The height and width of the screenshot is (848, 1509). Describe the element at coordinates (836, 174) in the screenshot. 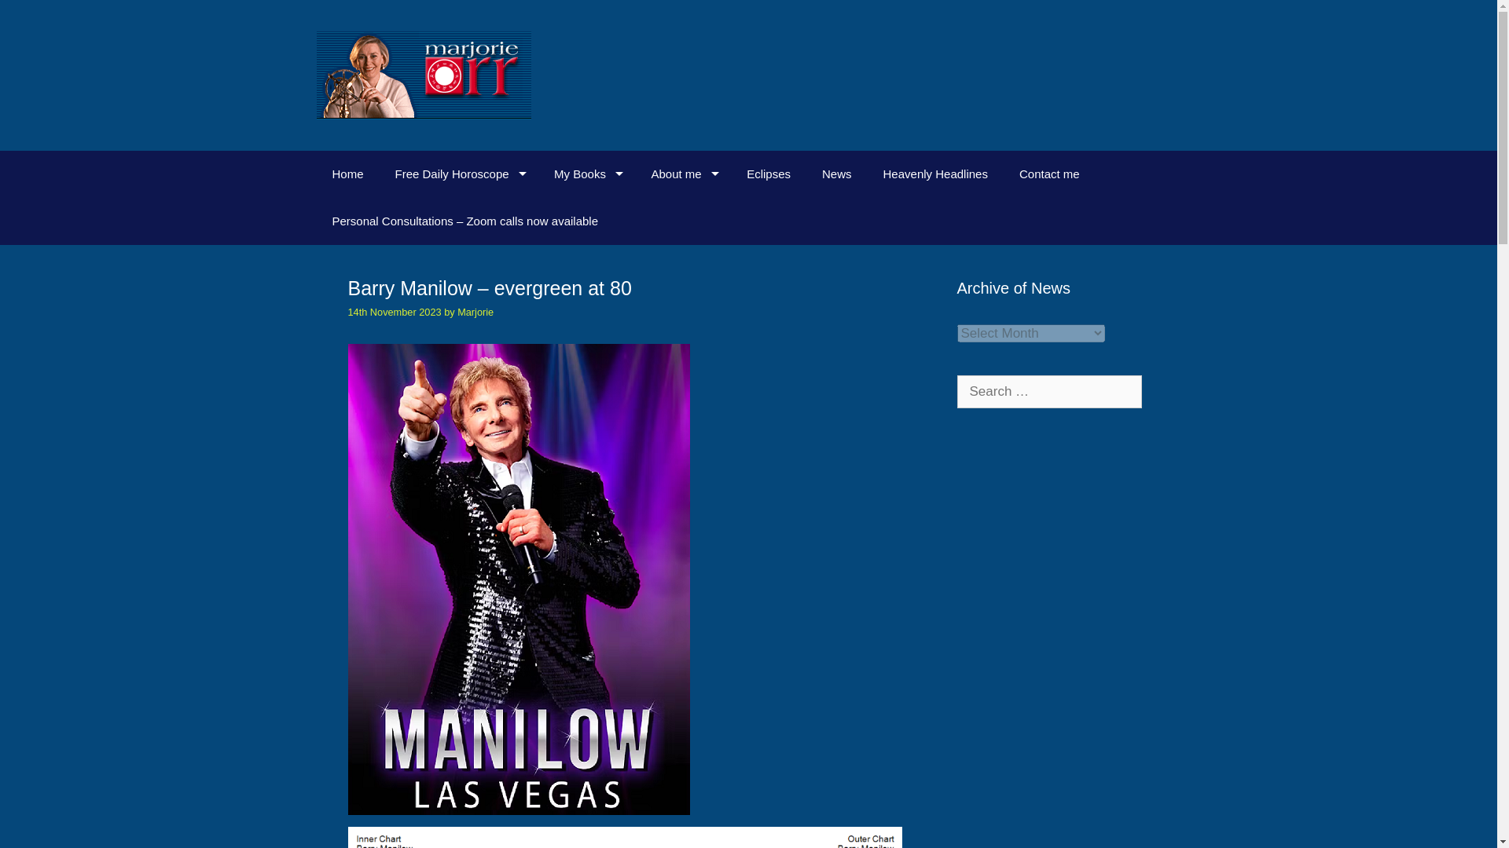

I see `News` at that location.